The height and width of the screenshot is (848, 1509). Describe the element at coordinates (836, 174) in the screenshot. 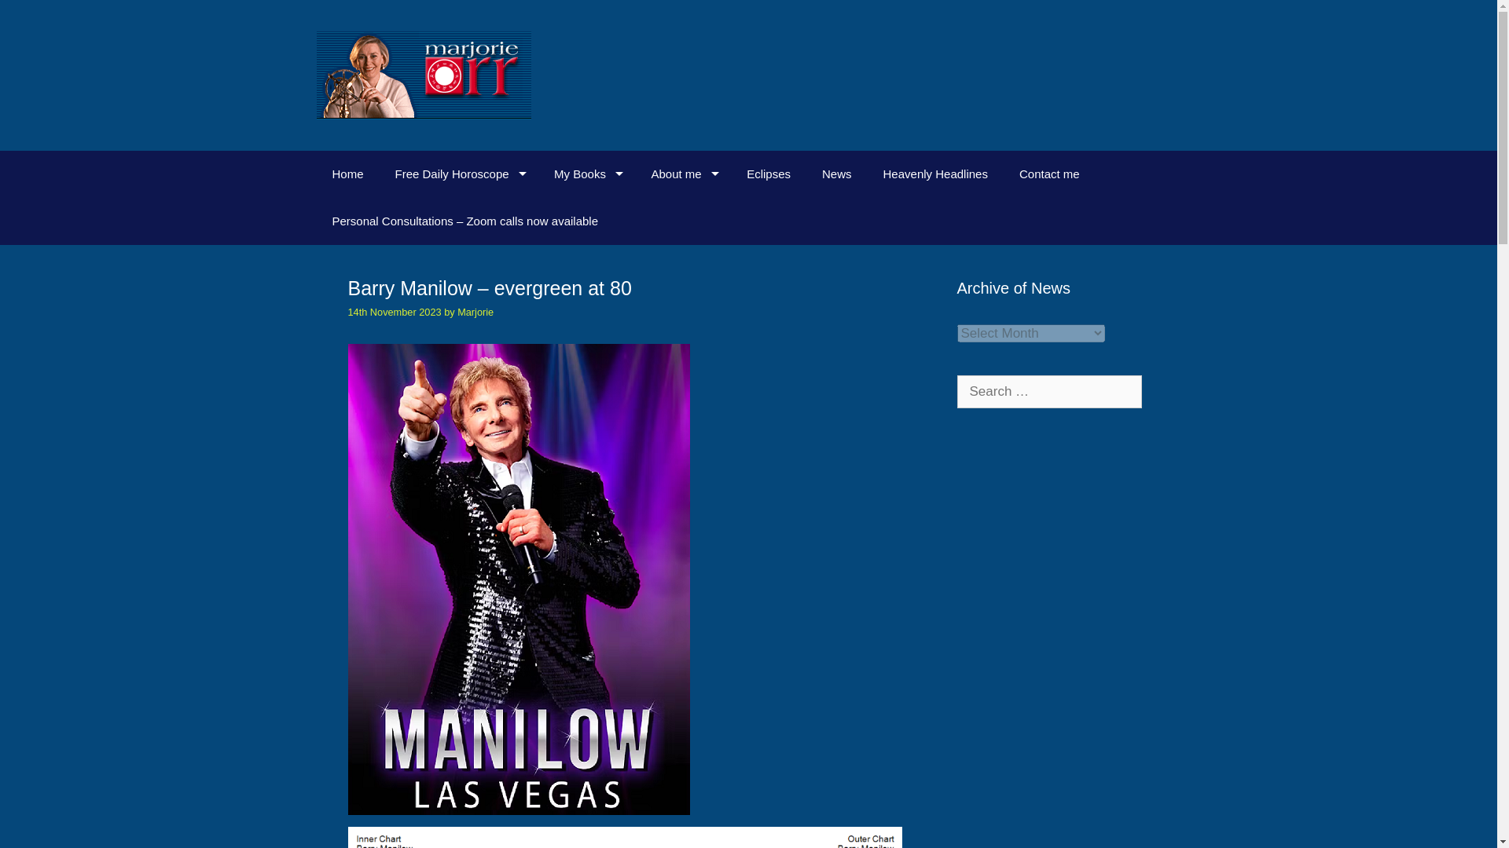

I see `News` at that location.